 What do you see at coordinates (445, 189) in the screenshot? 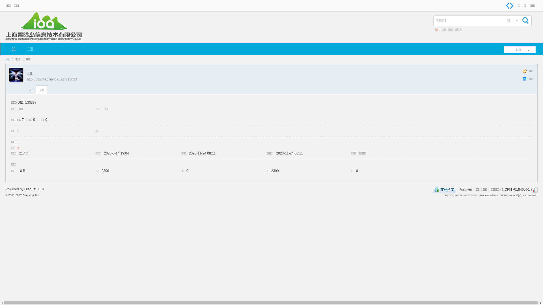
I see `QQ` at bounding box center [445, 189].